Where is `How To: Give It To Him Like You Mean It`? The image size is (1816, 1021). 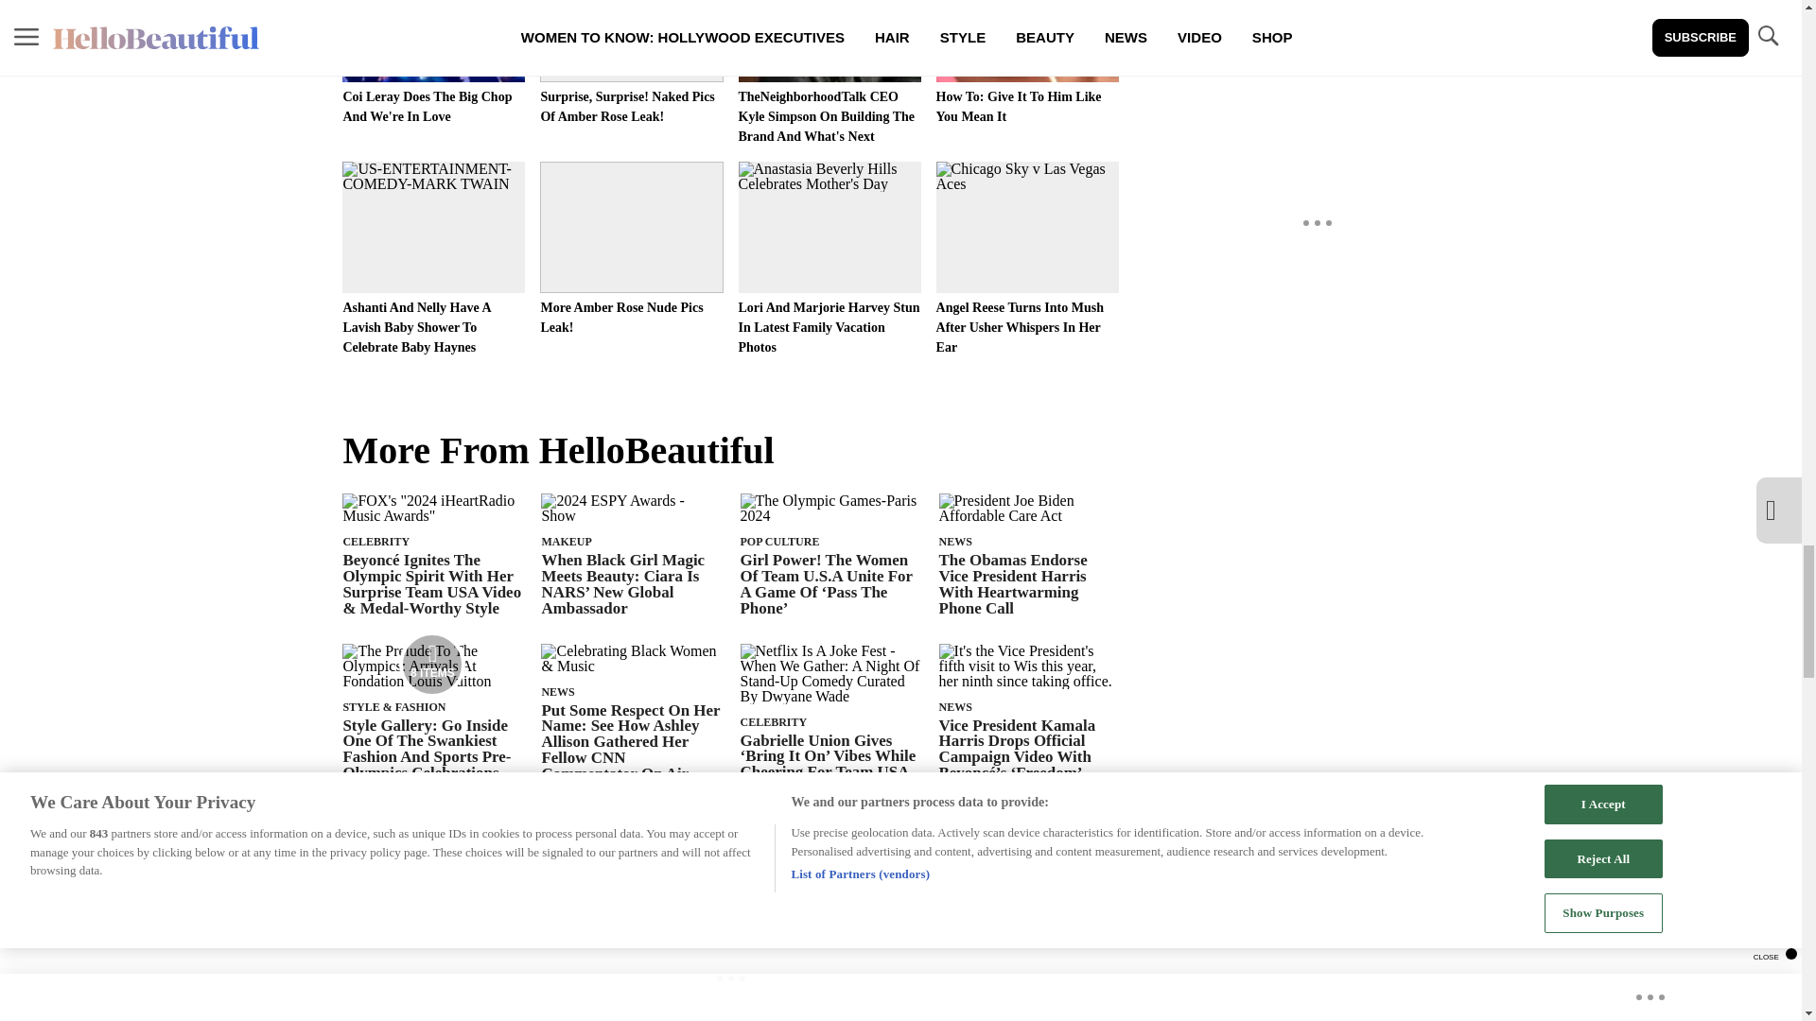
How To: Give It To Him Like You Mean It is located at coordinates (1027, 62).